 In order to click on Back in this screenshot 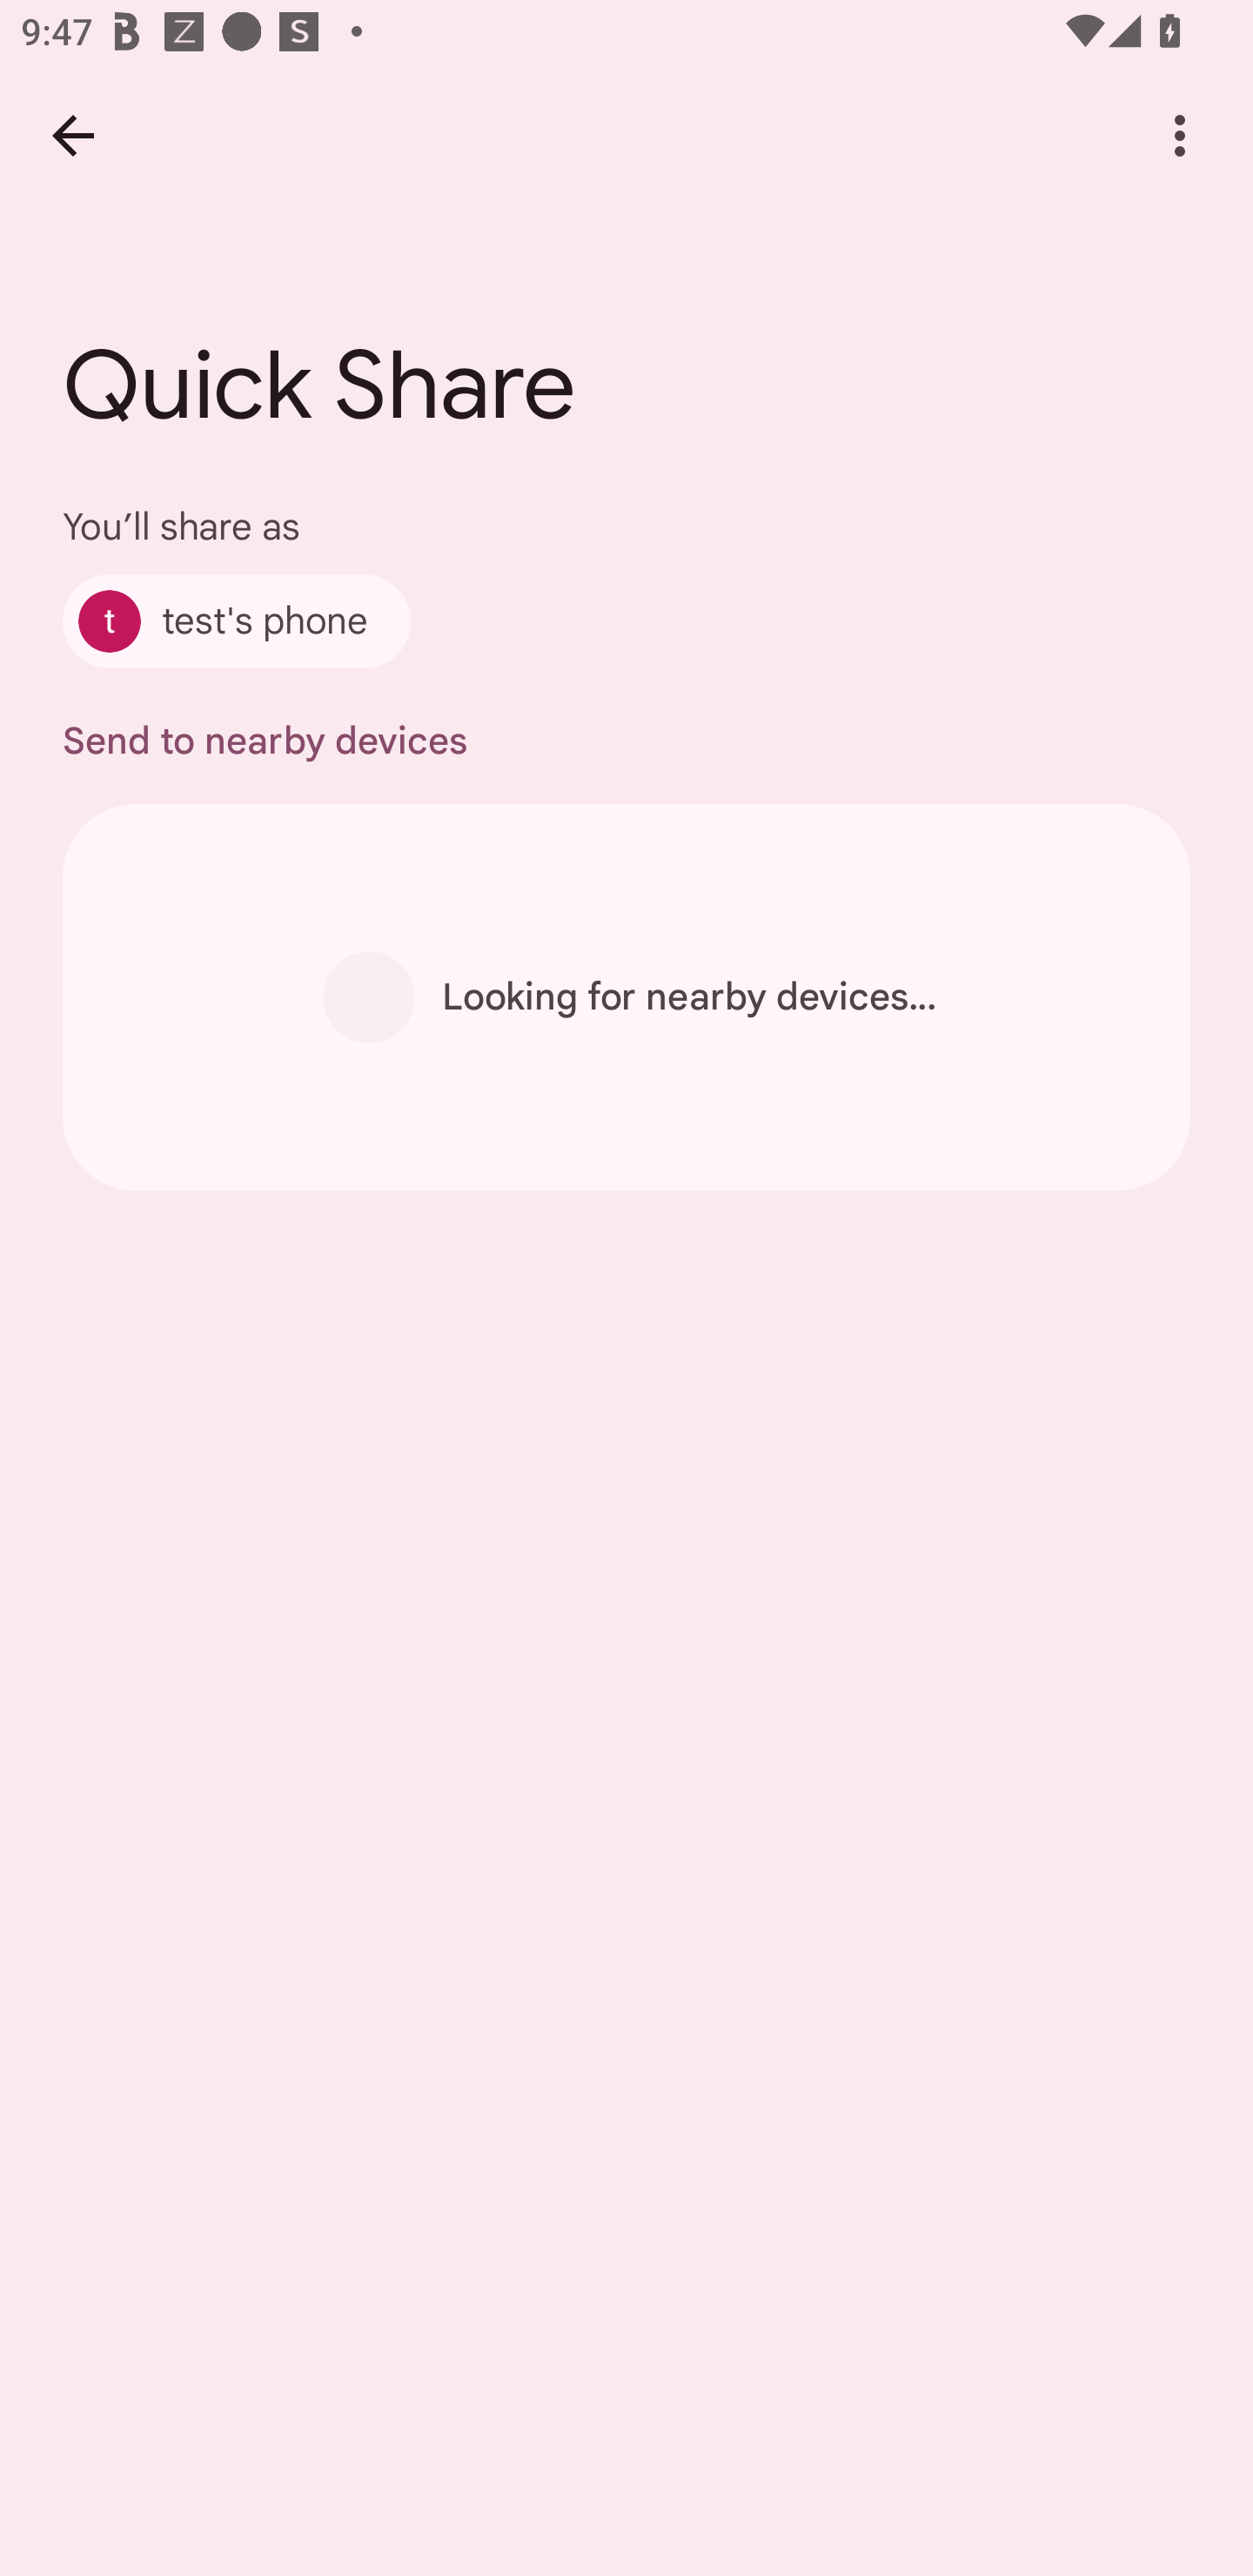, I will do `click(72, 134)`.